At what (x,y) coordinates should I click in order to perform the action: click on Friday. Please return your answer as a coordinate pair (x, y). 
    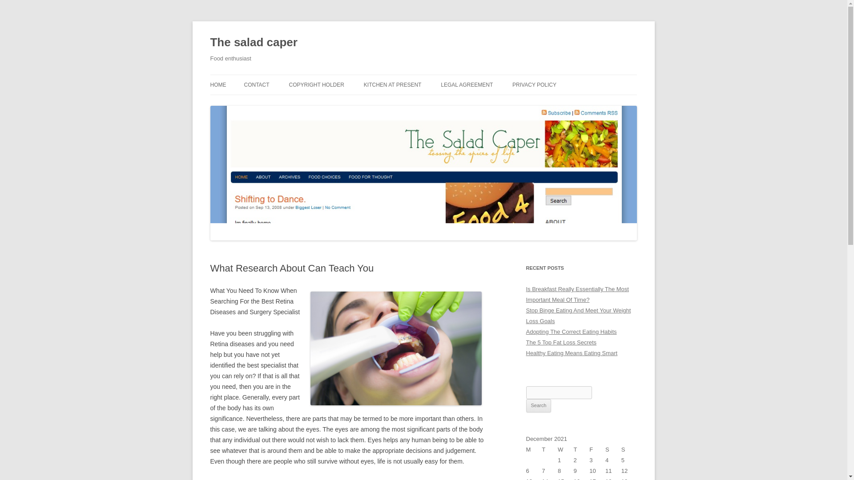
    Looking at the image, I should click on (597, 450).